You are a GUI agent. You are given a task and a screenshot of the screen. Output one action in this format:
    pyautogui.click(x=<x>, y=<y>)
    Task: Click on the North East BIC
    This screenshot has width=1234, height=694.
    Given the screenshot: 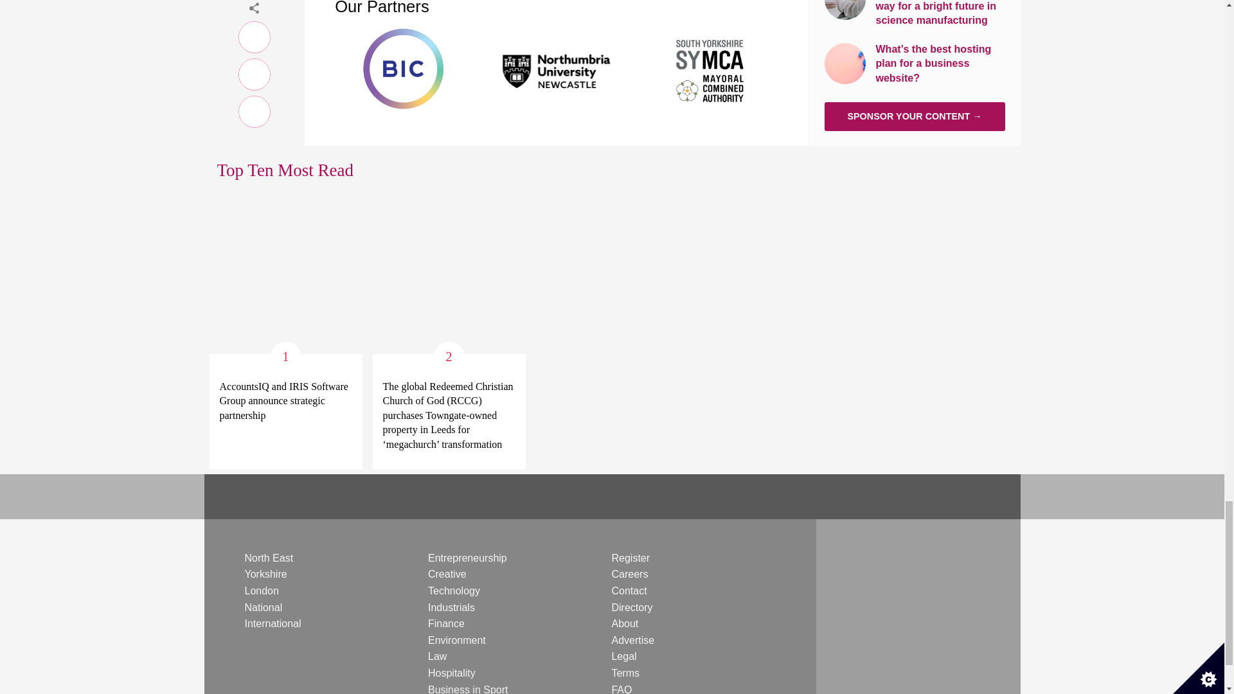 What is the action you would take?
    pyautogui.click(x=402, y=69)
    